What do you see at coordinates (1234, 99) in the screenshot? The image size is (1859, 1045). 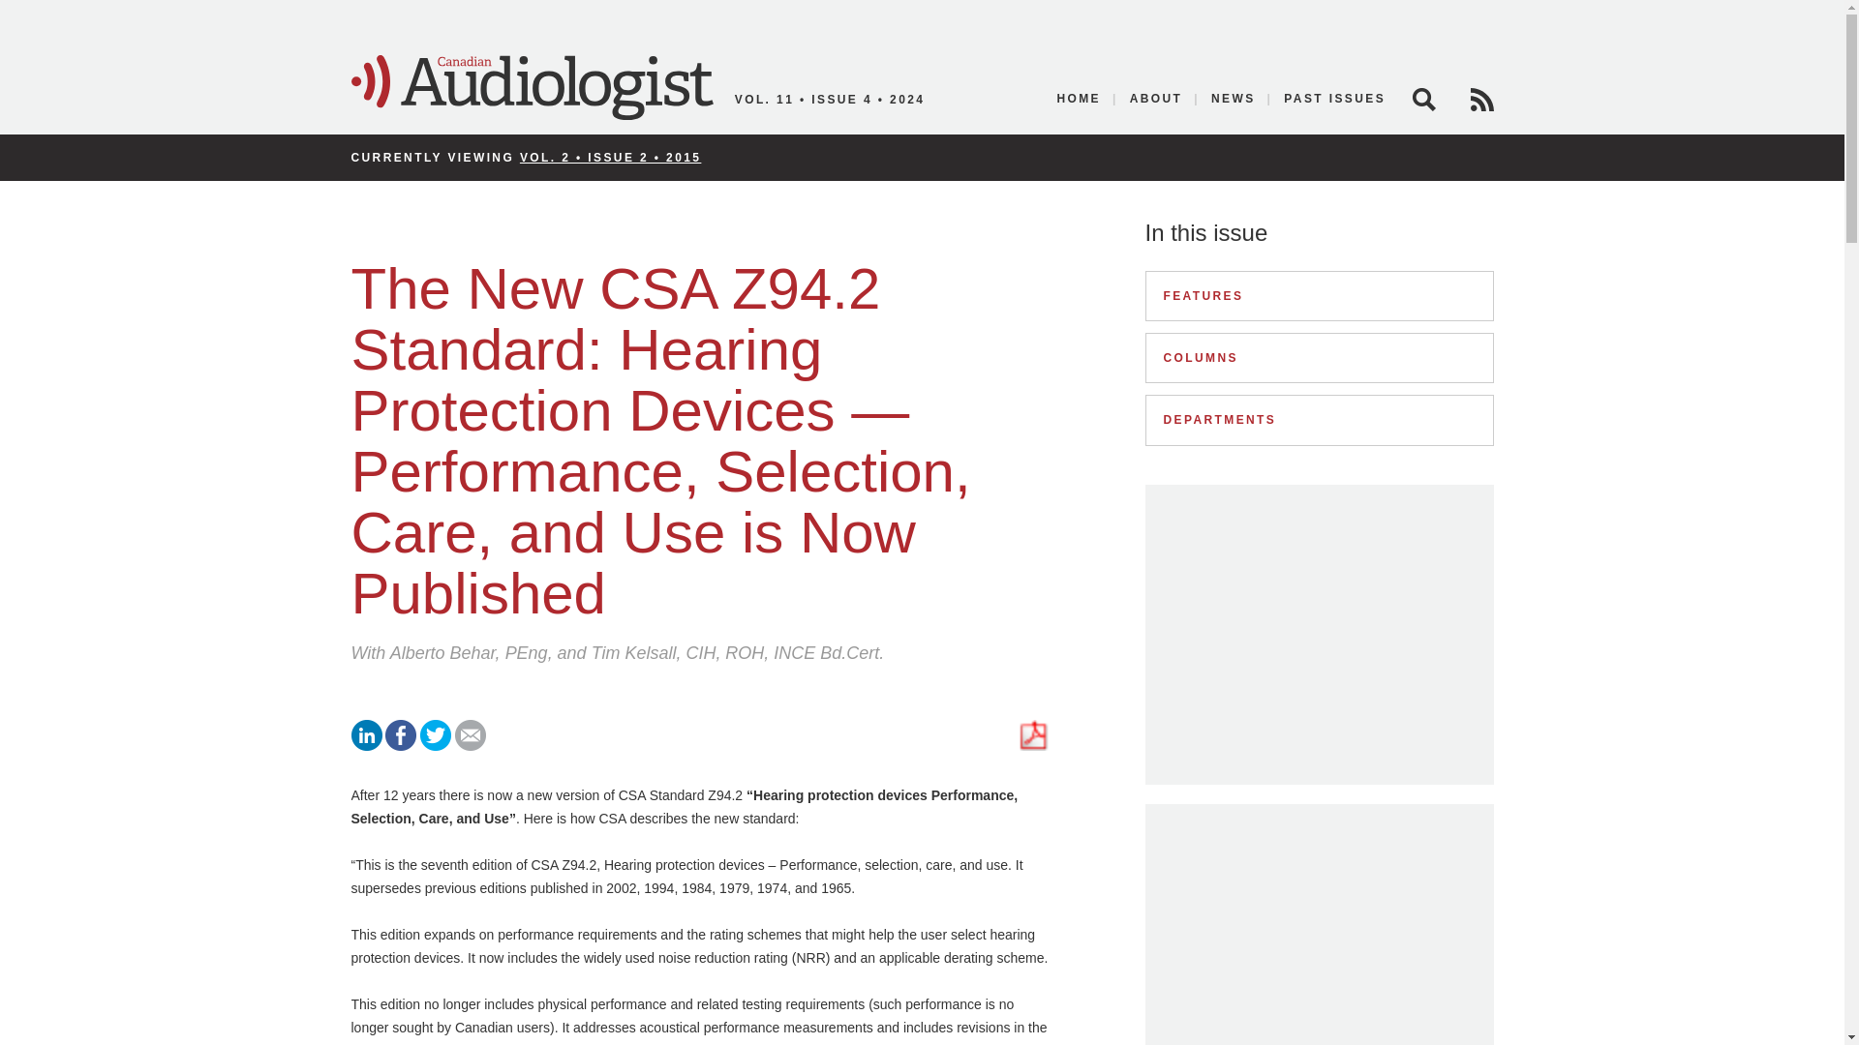 I see `NEWS` at bounding box center [1234, 99].